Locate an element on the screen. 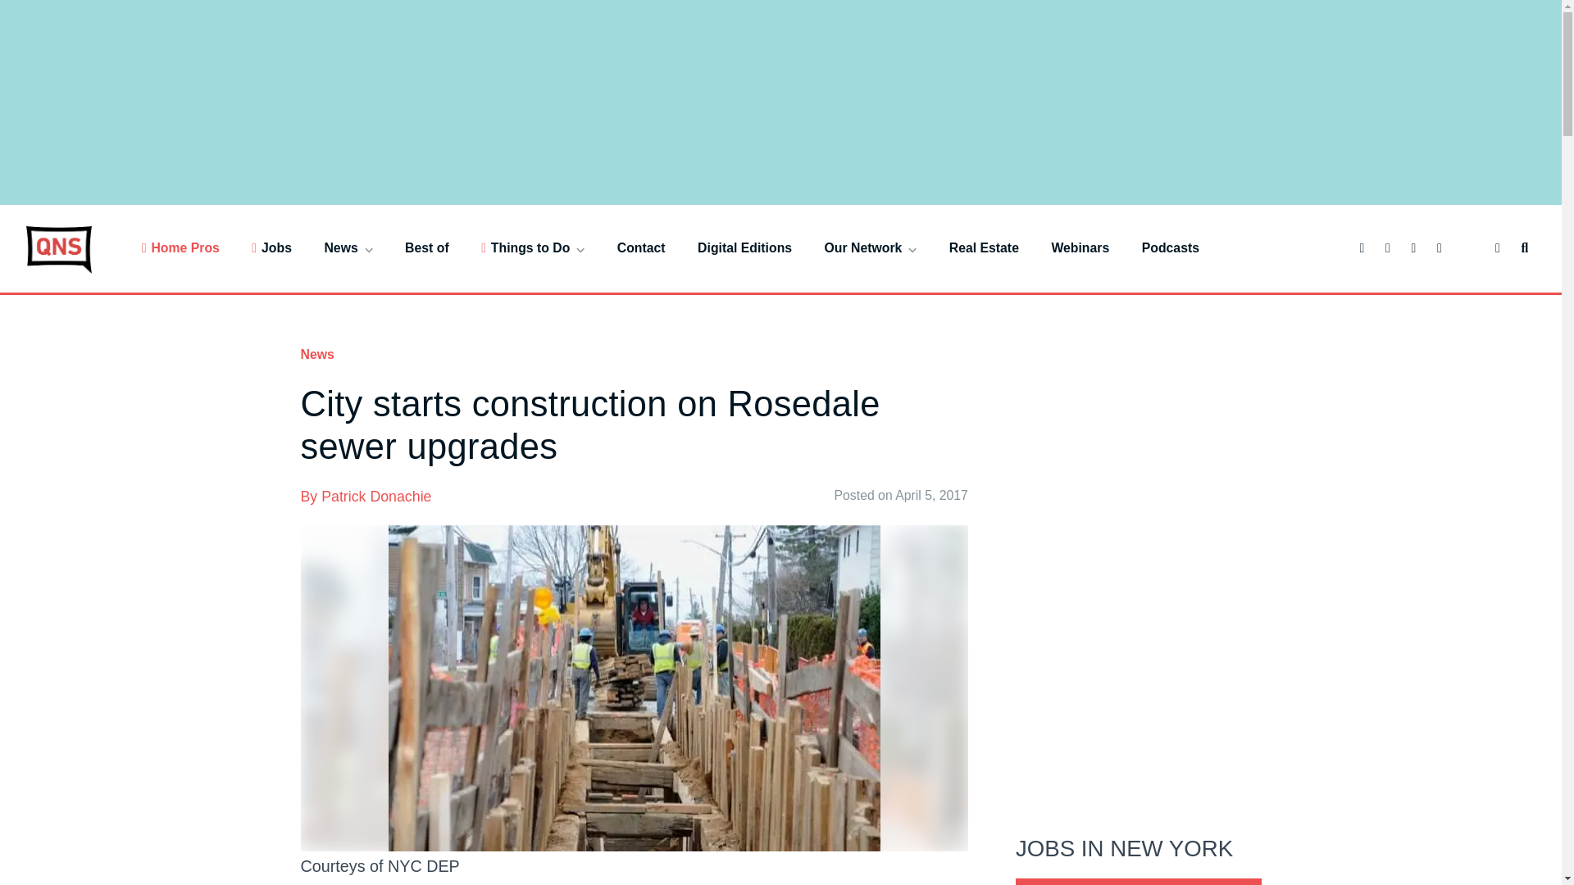 The image size is (1574, 885). Things to Do is located at coordinates (533, 247).